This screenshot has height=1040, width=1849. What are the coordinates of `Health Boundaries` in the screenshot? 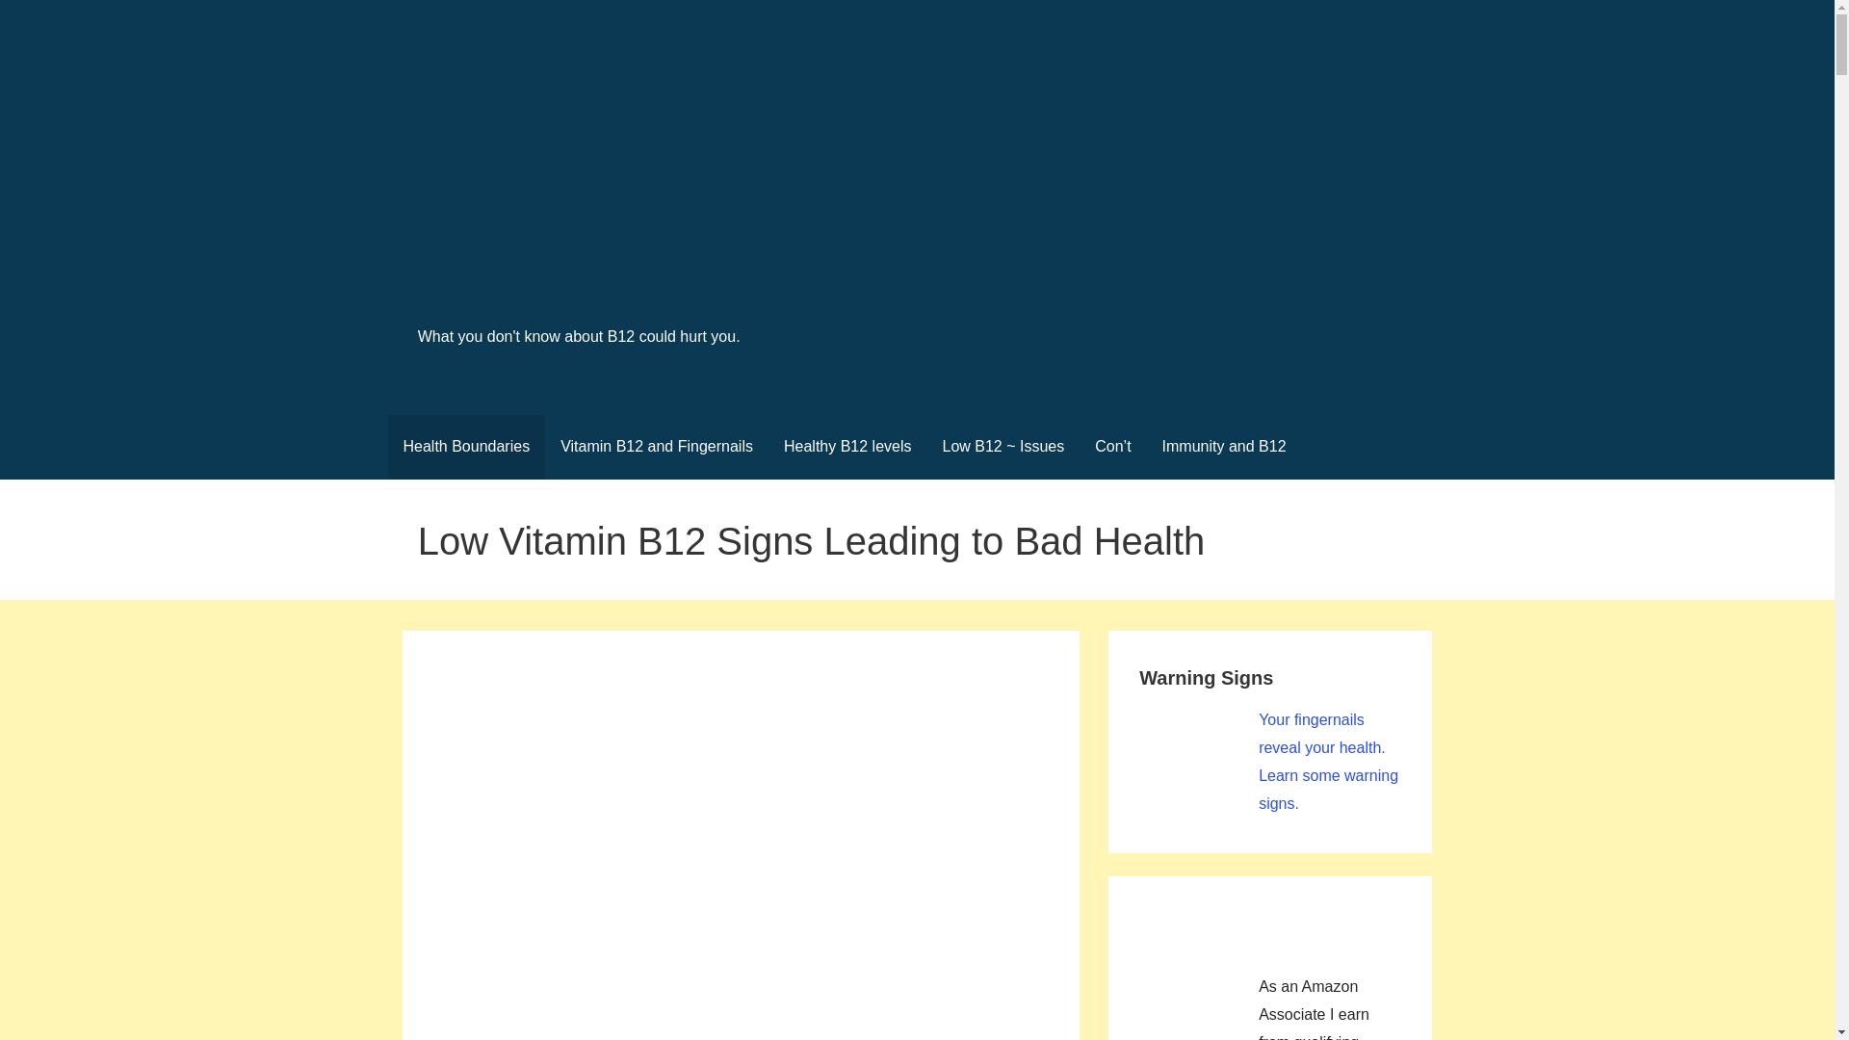 It's located at (466, 447).